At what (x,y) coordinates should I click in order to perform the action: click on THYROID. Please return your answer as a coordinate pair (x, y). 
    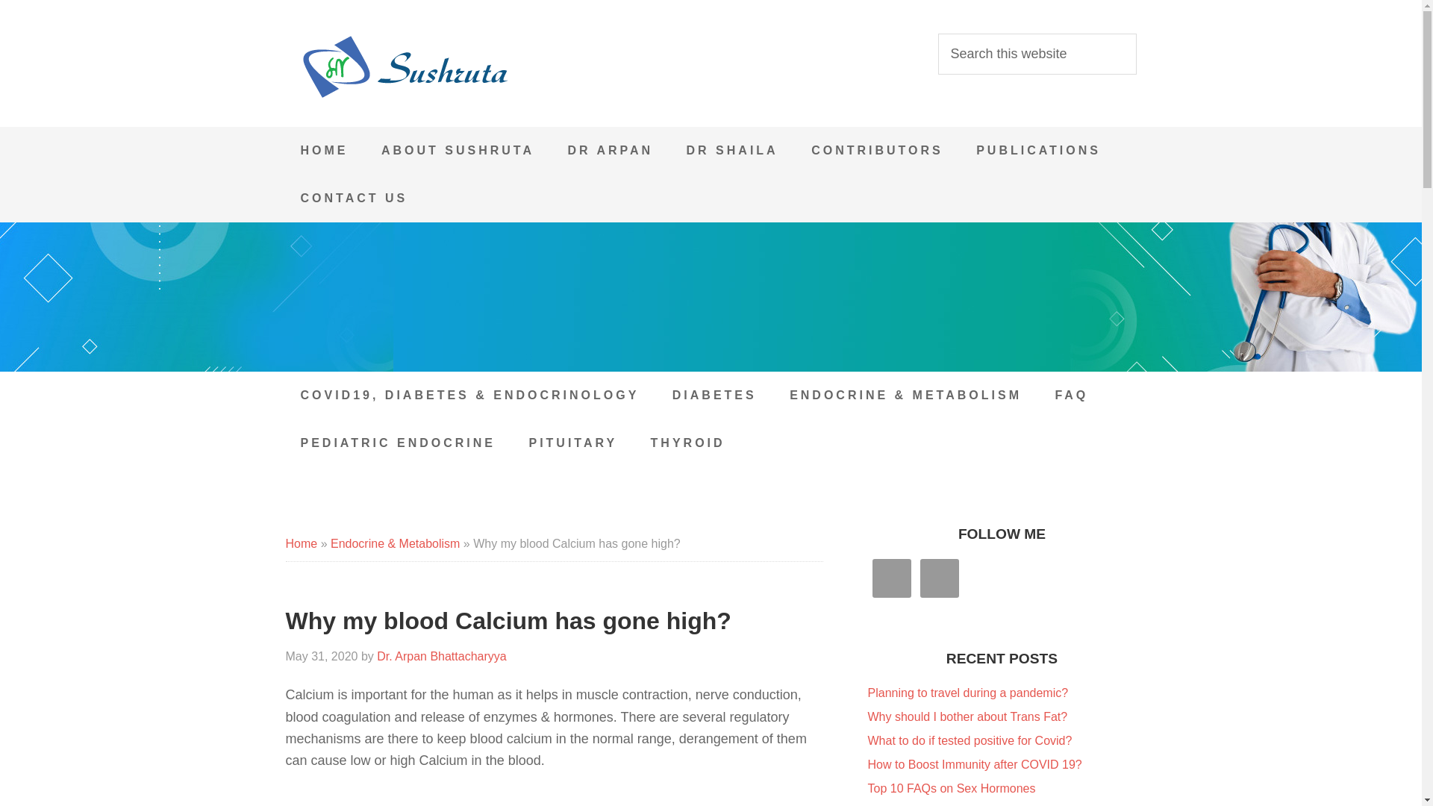
    Looking at the image, I should click on (688, 443).